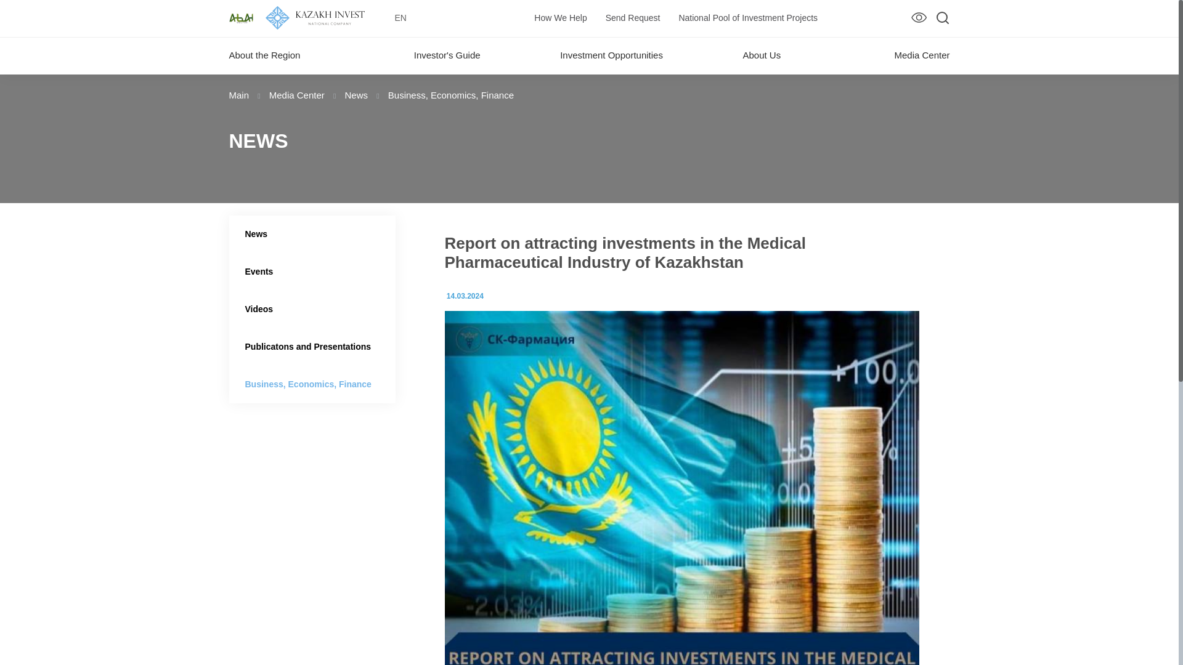  I want to click on EN, so click(400, 18).